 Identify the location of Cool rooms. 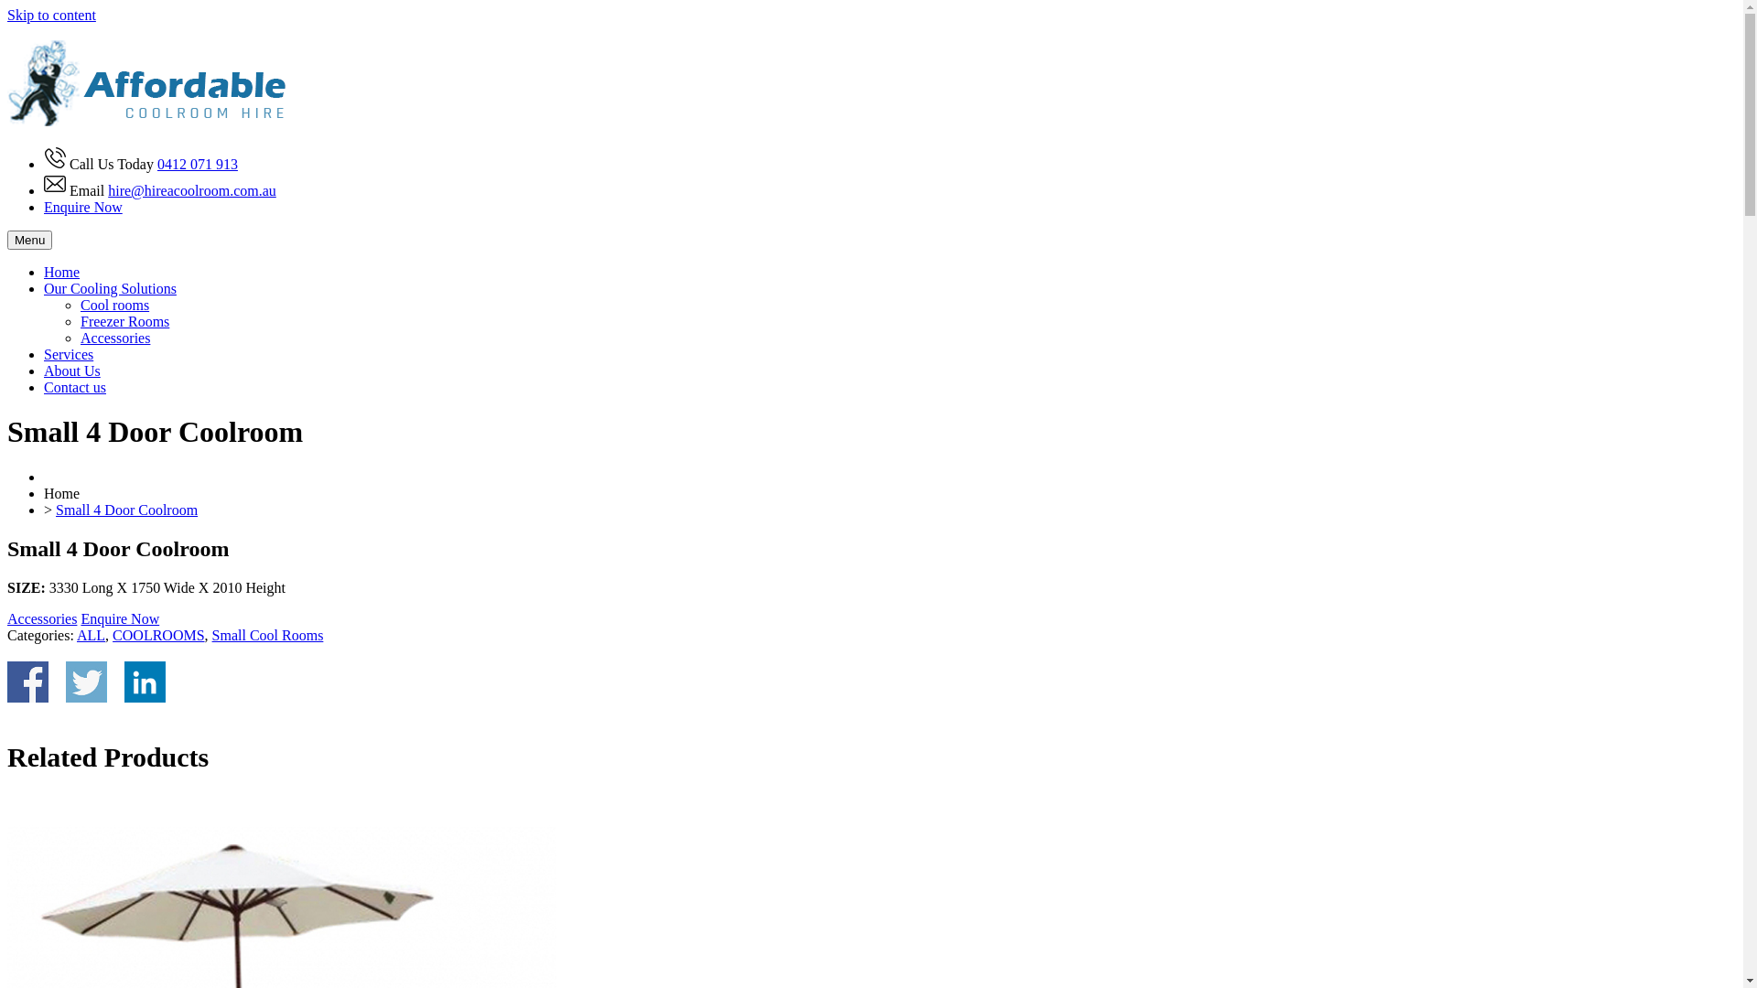
(115, 306).